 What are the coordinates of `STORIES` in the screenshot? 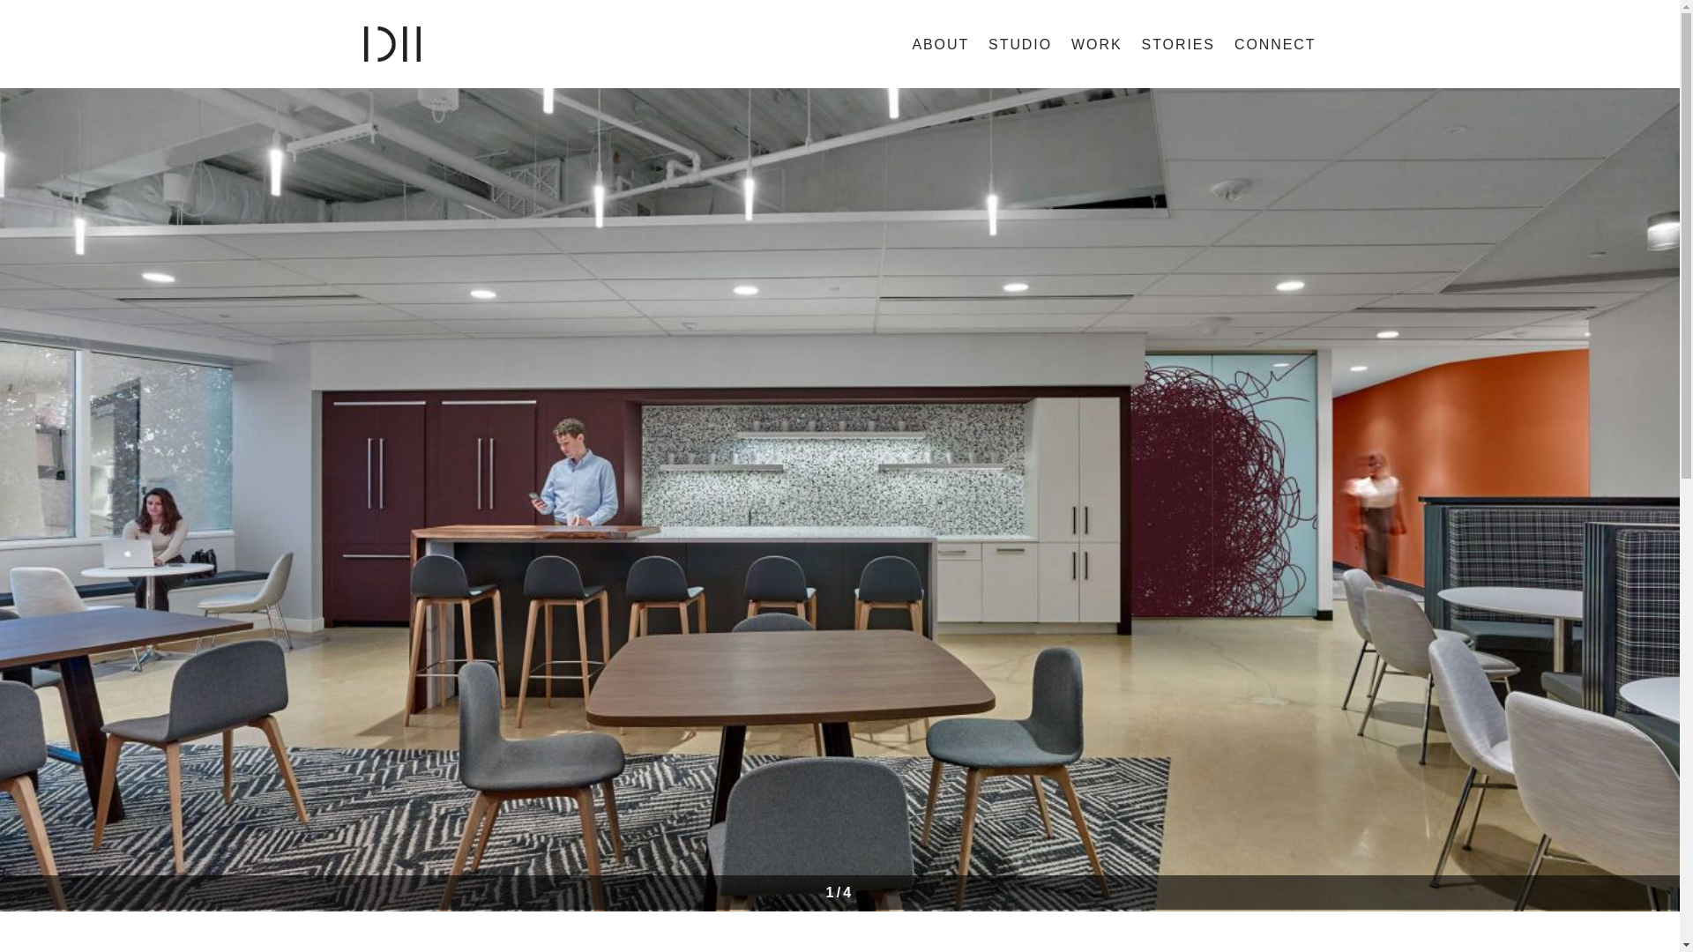 It's located at (1178, 44).